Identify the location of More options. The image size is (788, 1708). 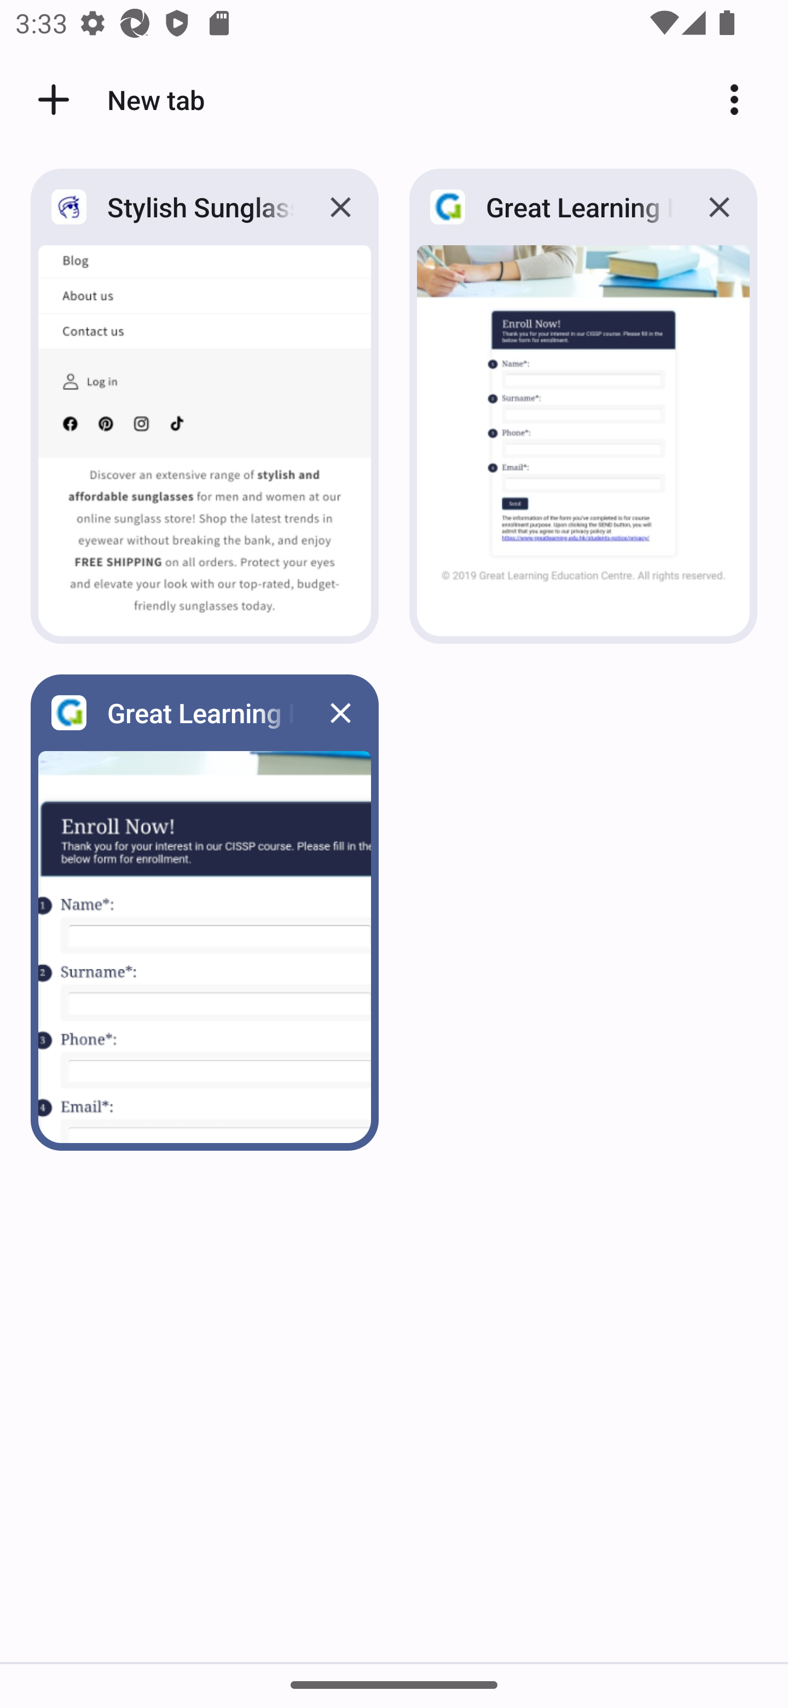
(742, 100).